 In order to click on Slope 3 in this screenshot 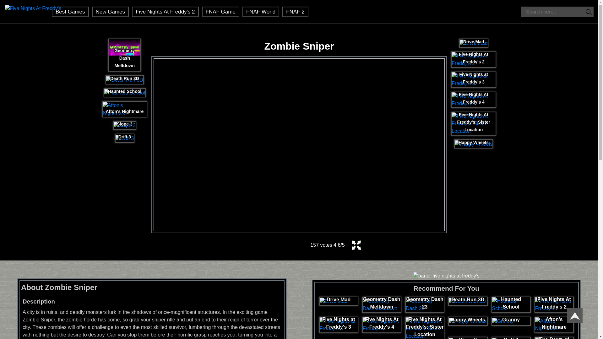, I will do `click(124, 126)`.